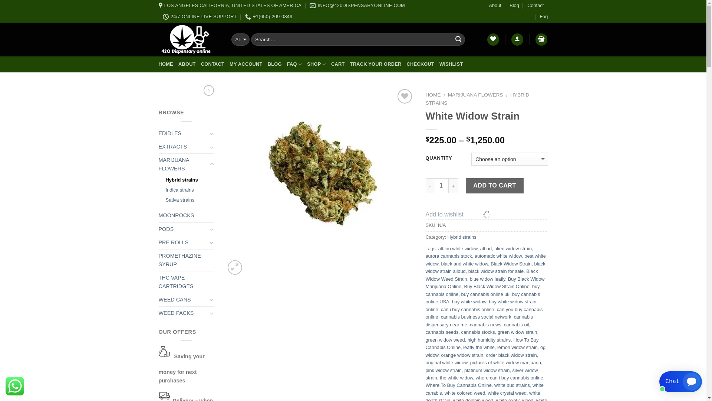 The image size is (712, 401). What do you see at coordinates (495, 6) in the screenshot?
I see `About` at bounding box center [495, 6].